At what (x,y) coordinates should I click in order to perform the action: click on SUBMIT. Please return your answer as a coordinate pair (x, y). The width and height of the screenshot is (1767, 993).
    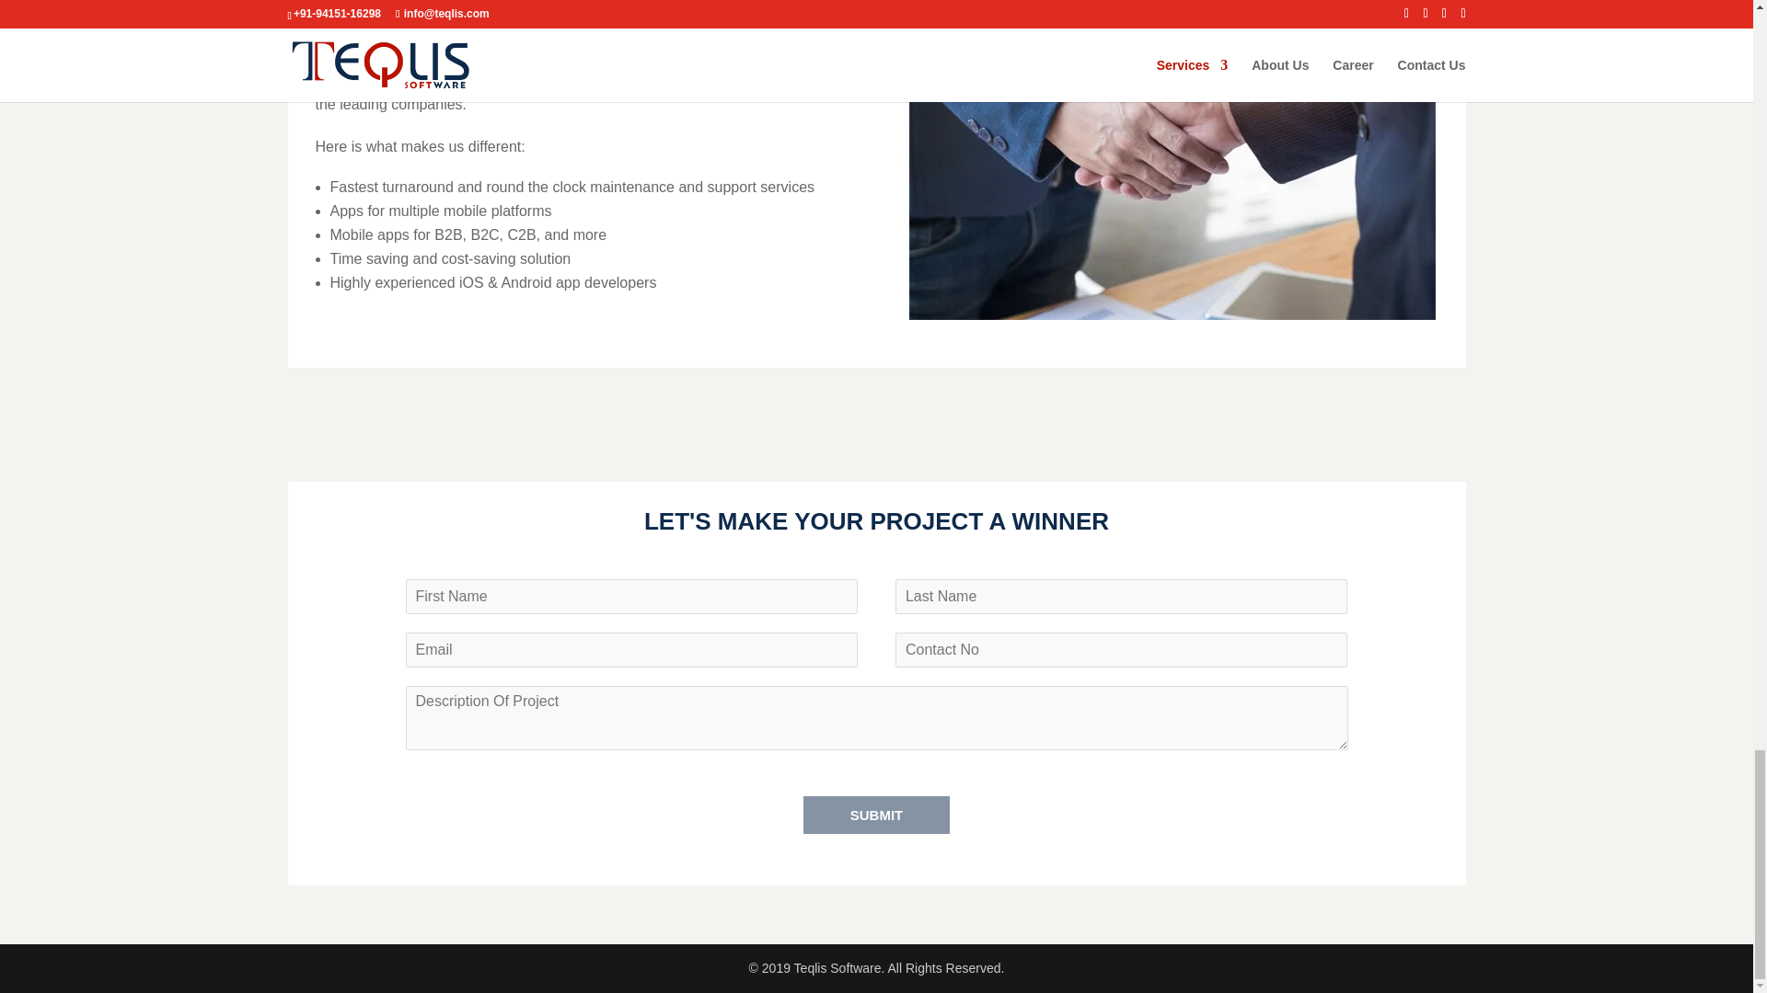
    Looking at the image, I should click on (876, 815).